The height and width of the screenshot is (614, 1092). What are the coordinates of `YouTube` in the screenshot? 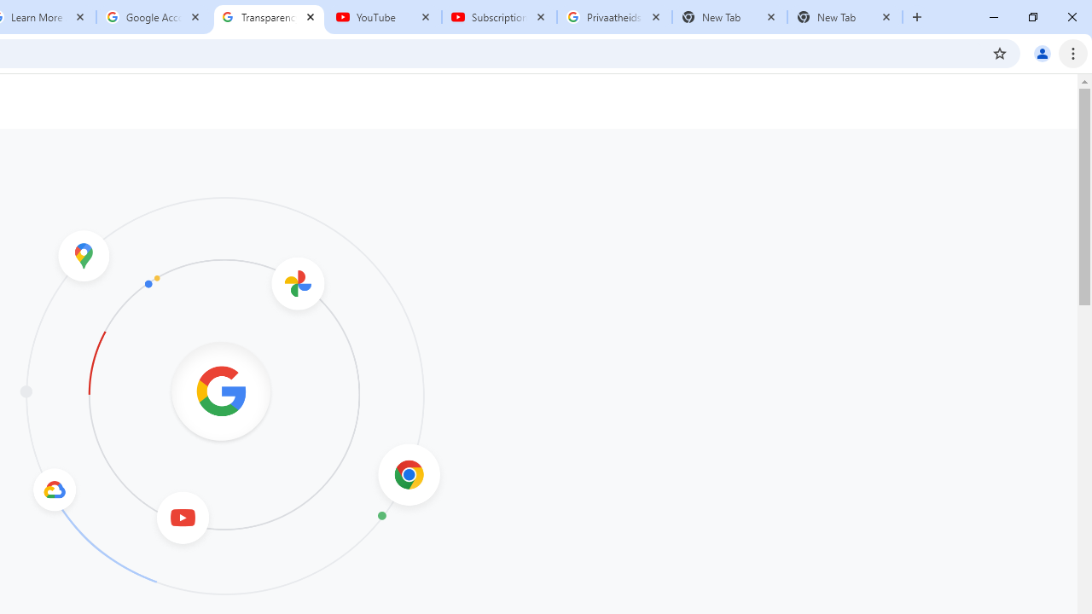 It's located at (384, 17).